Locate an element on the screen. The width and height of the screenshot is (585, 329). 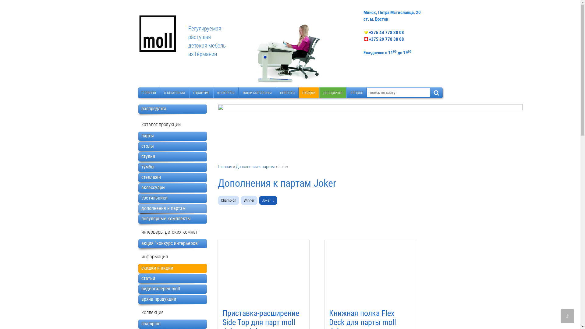
champion is located at coordinates (172, 324).